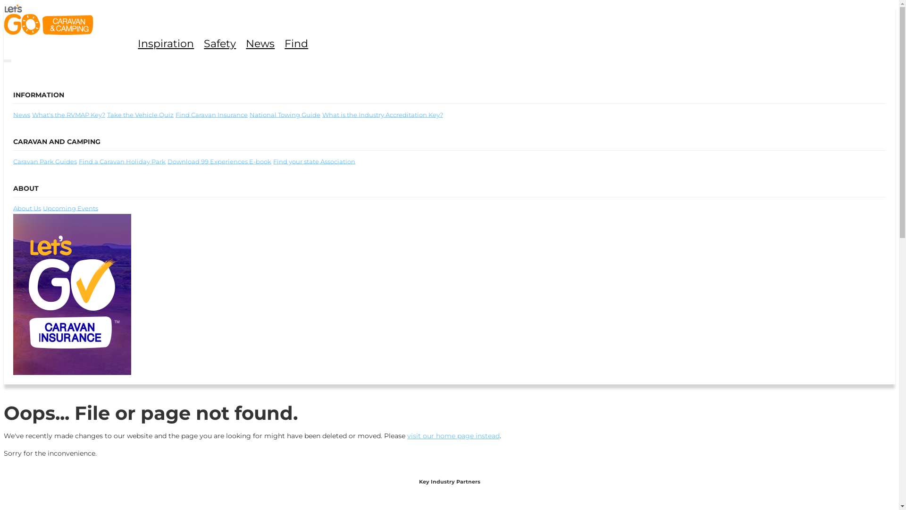 Image resolution: width=906 pixels, height=510 pixels. Describe the element at coordinates (27, 208) in the screenshot. I see `About Us` at that location.